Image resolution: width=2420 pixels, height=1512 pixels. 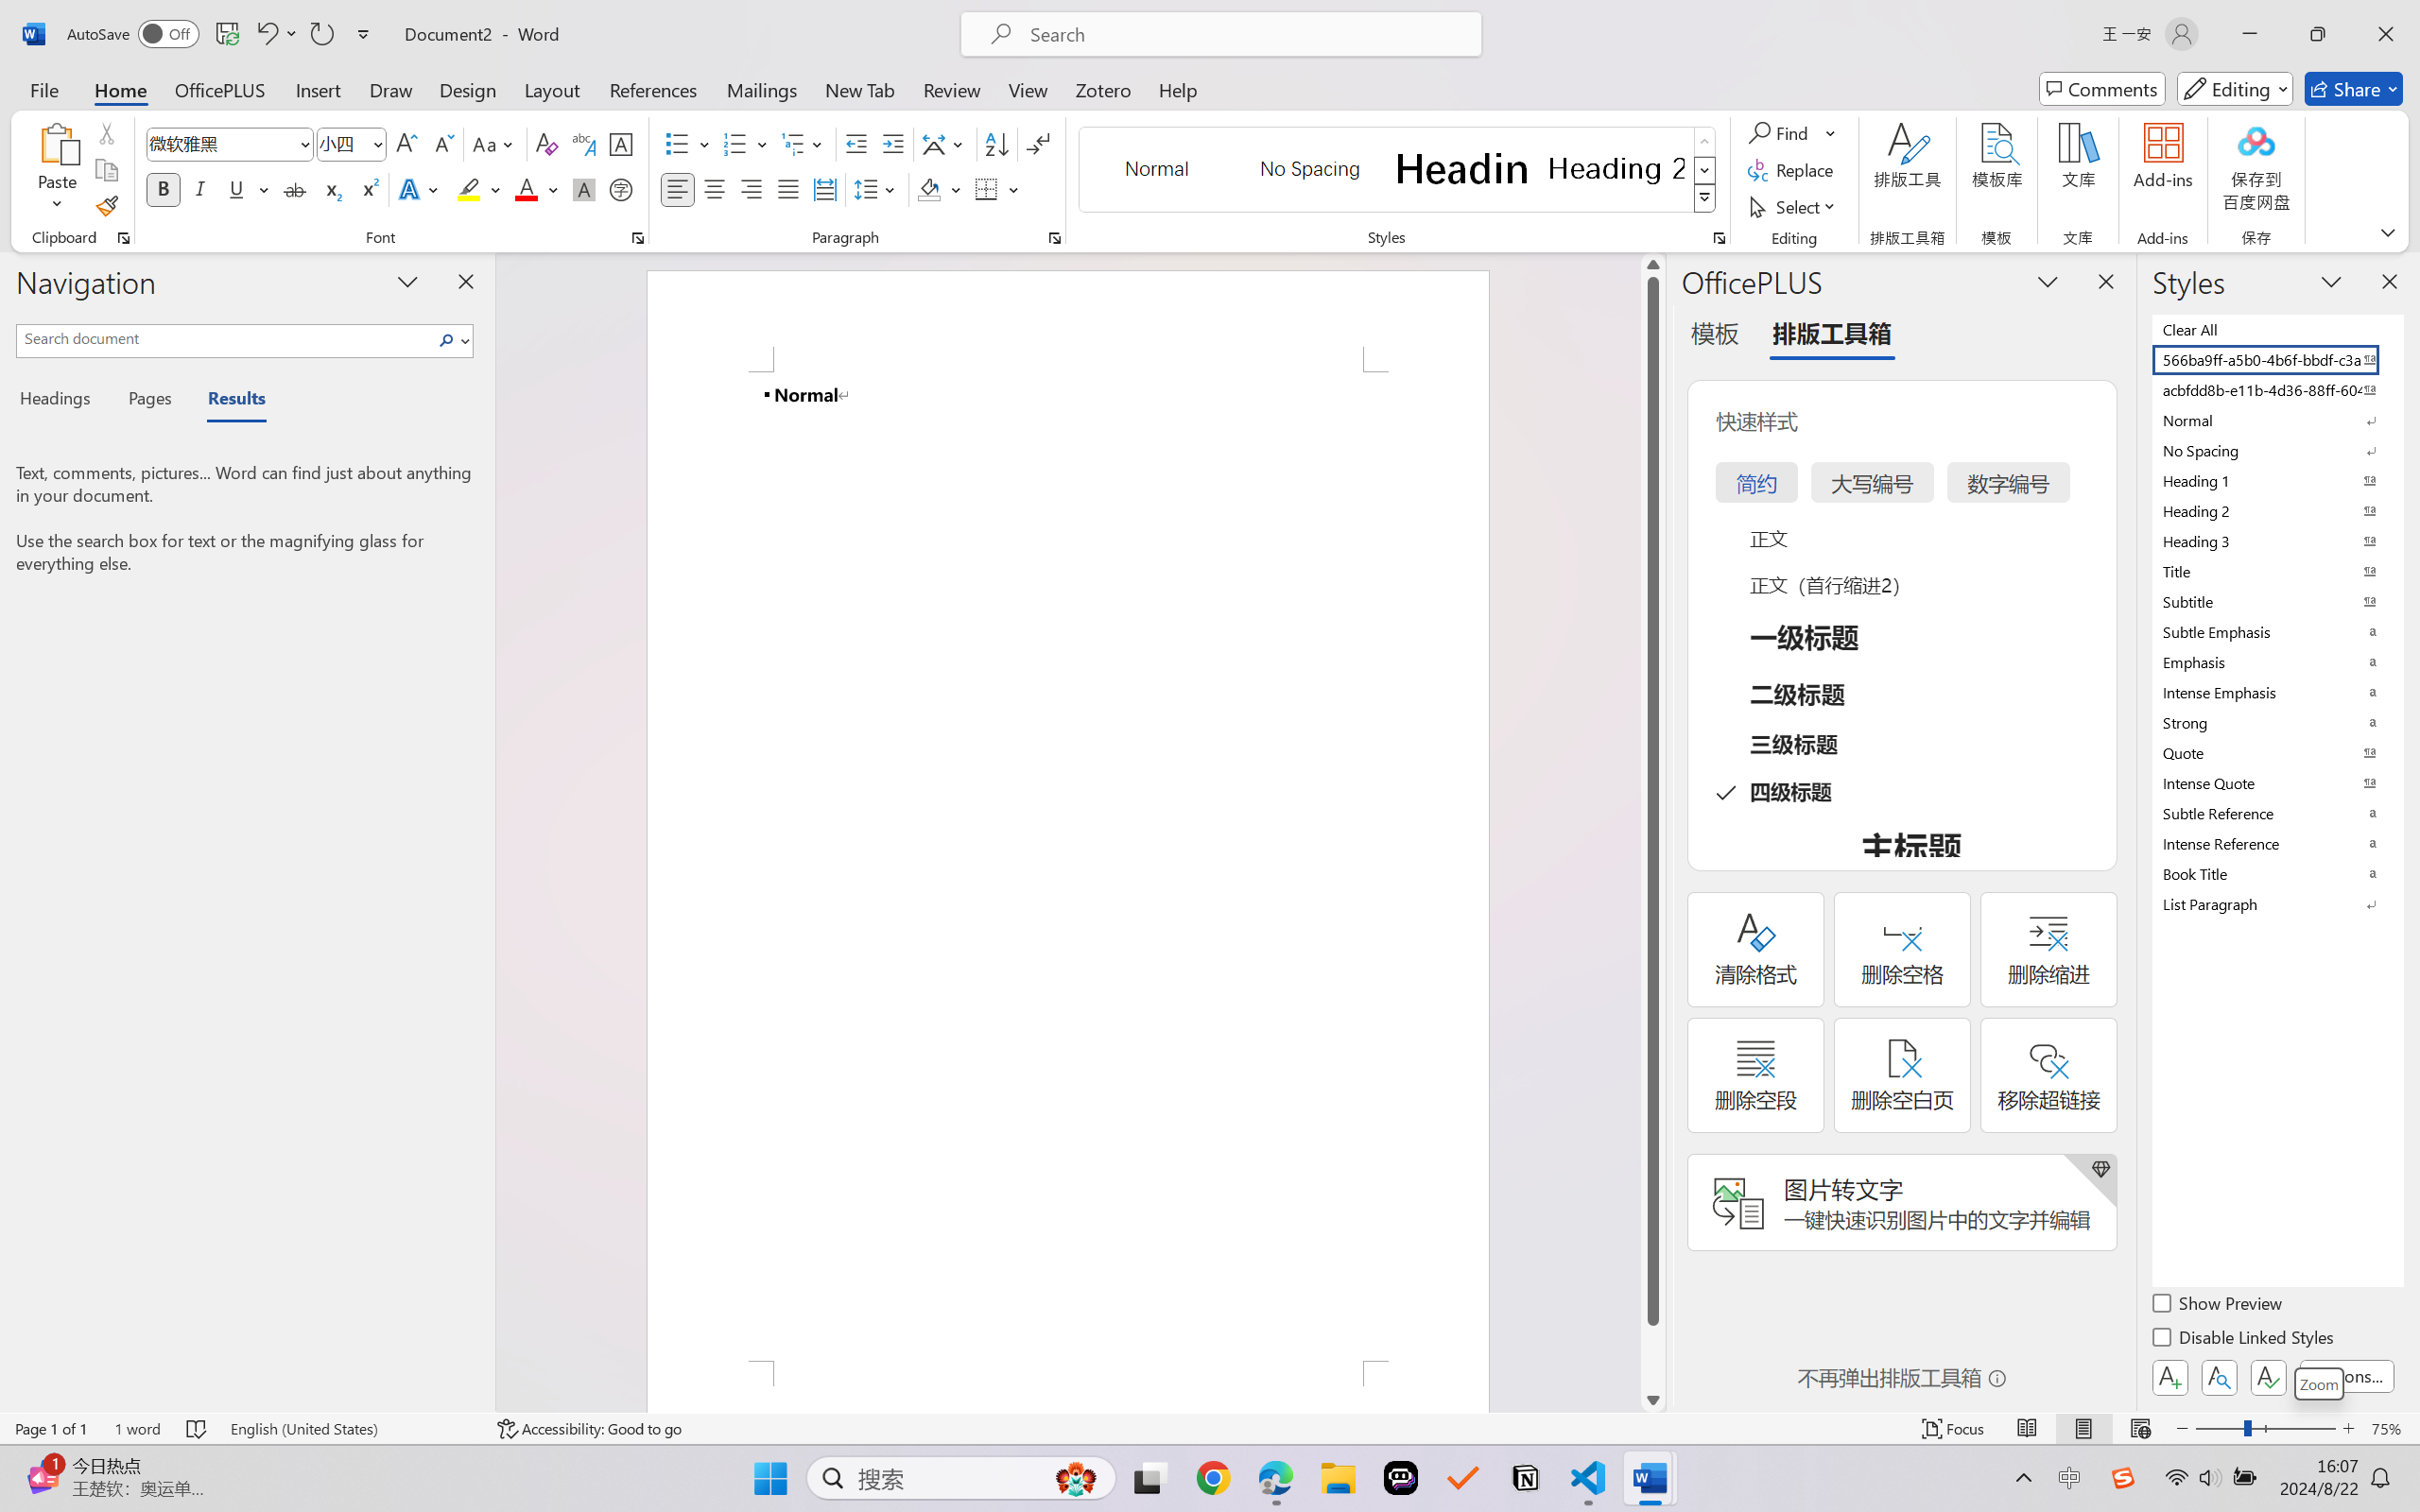 What do you see at coordinates (1210, 1428) in the screenshot?
I see `Class: MsoCommandBar` at bounding box center [1210, 1428].